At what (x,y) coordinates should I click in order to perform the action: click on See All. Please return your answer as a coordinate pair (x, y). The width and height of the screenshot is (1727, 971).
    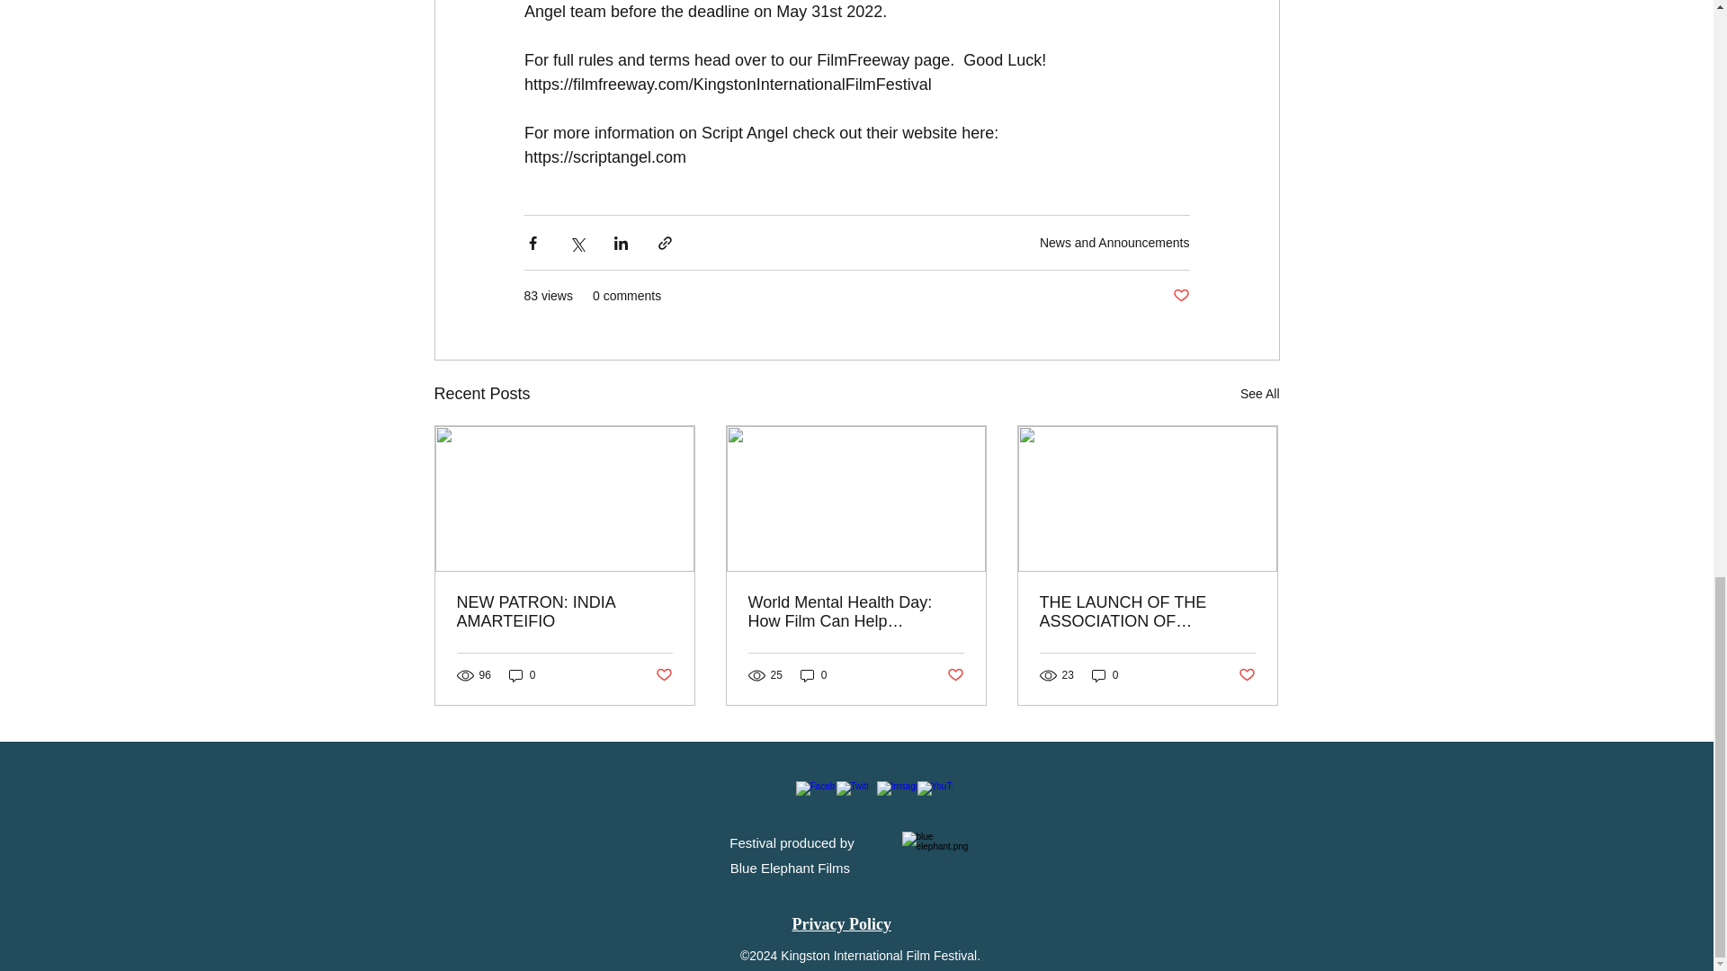
    Looking at the image, I should click on (1259, 394).